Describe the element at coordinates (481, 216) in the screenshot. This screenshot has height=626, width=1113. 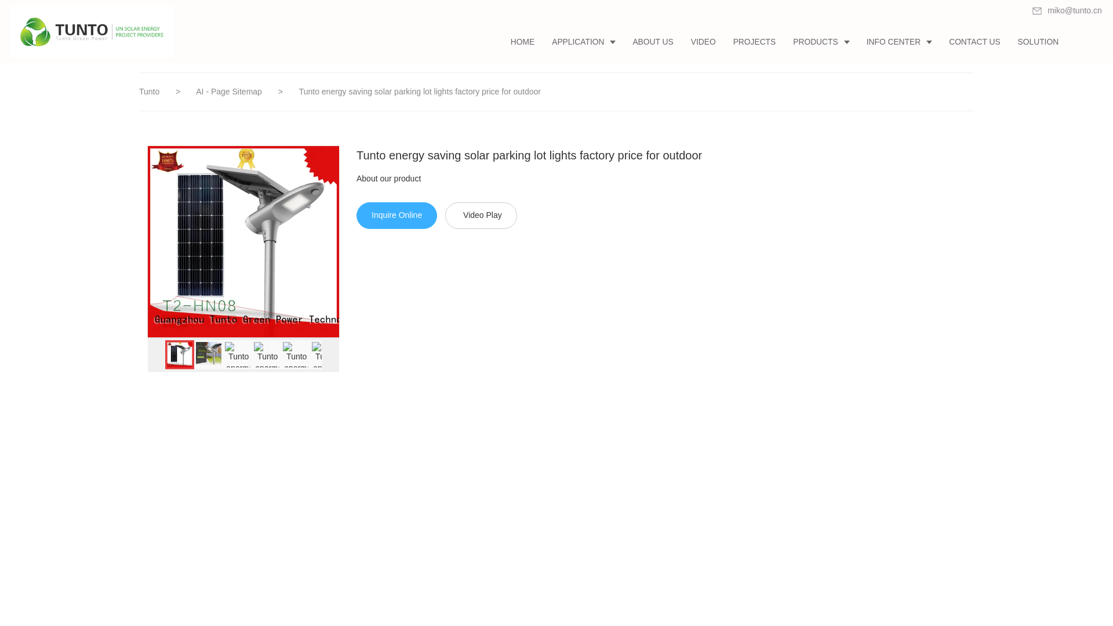
I see `Video Play` at that location.